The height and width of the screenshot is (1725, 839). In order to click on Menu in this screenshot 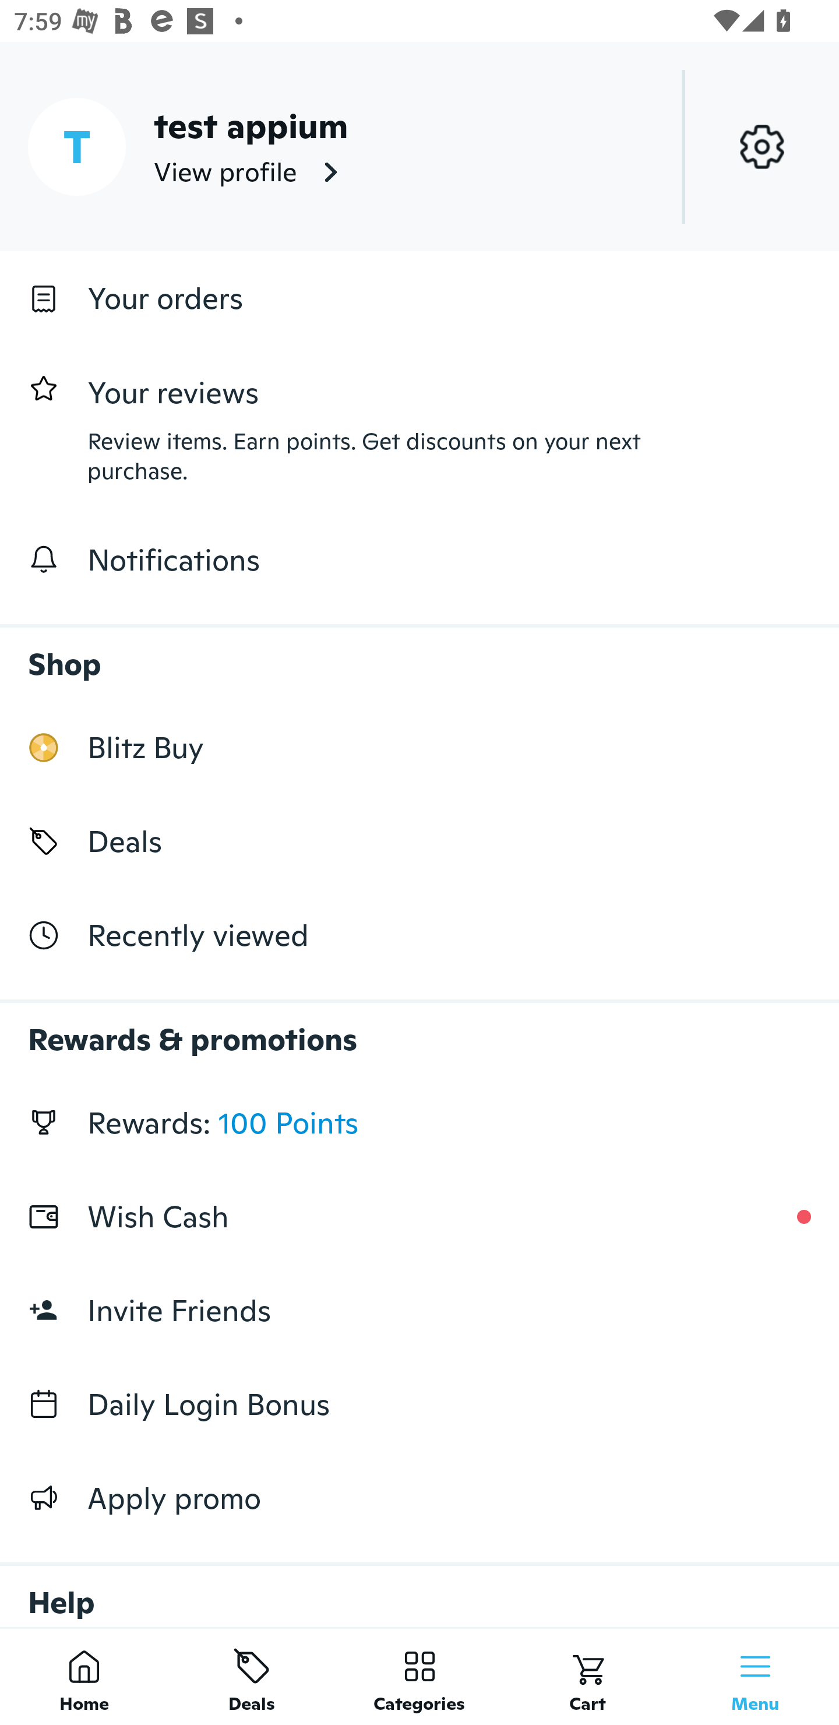, I will do `click(755, 1676)`.